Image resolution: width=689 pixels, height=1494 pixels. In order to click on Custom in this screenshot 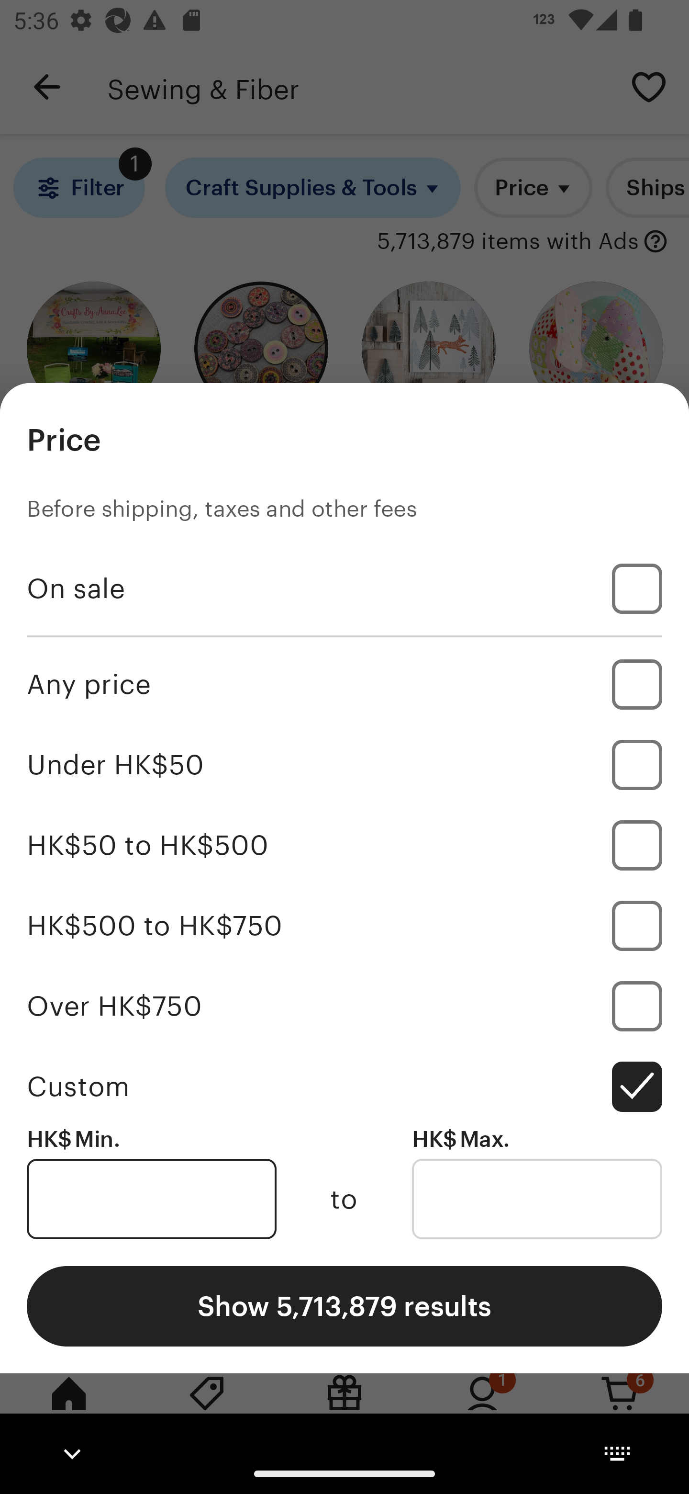, I will do `click(344, 1086)`.